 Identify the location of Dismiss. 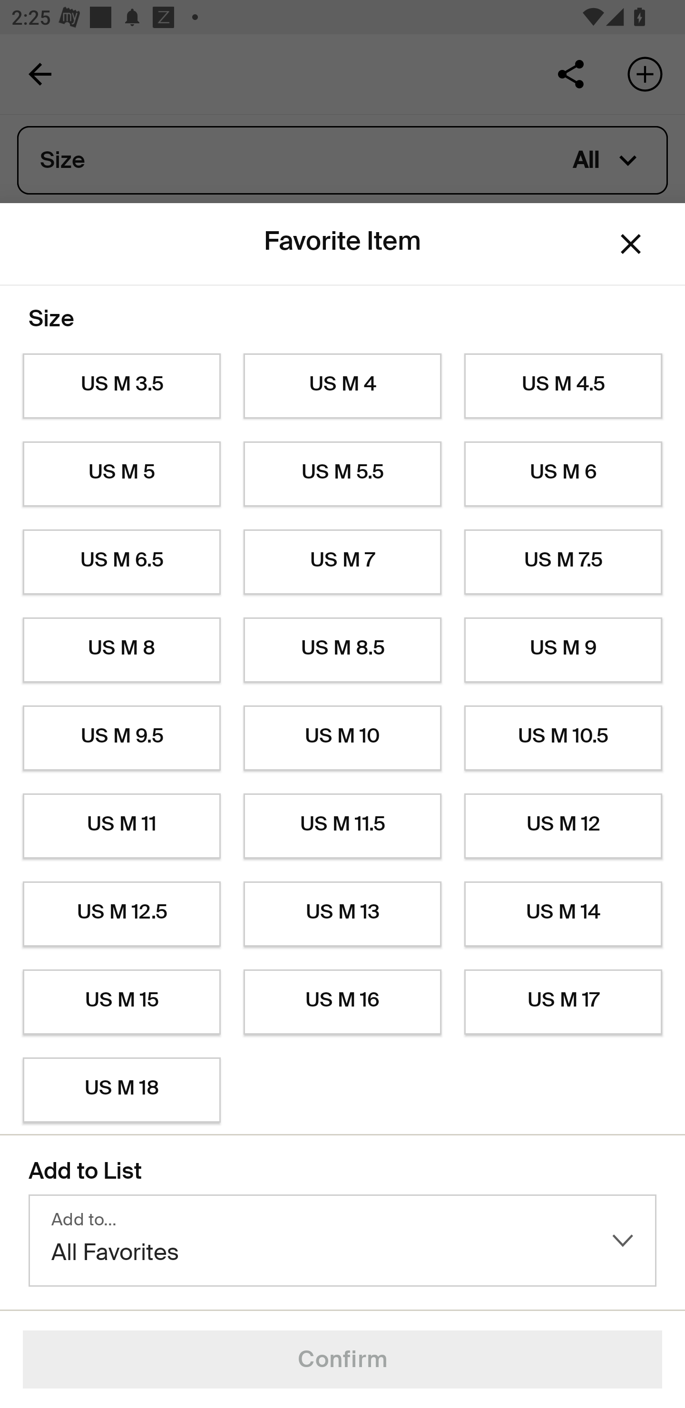
(631, 244).